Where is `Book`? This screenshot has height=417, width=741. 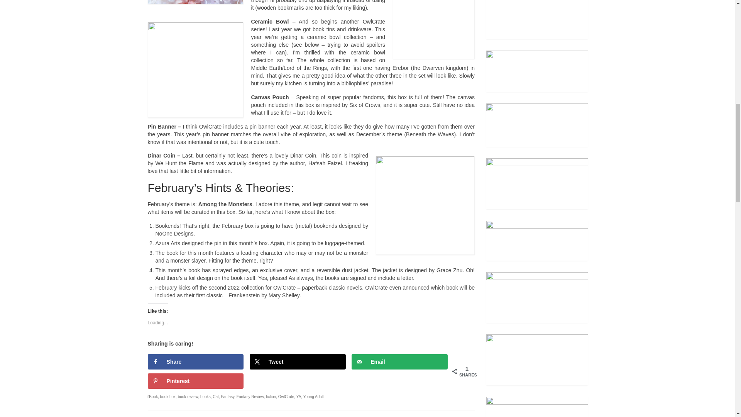
Book is located at coordinates (153, 396).